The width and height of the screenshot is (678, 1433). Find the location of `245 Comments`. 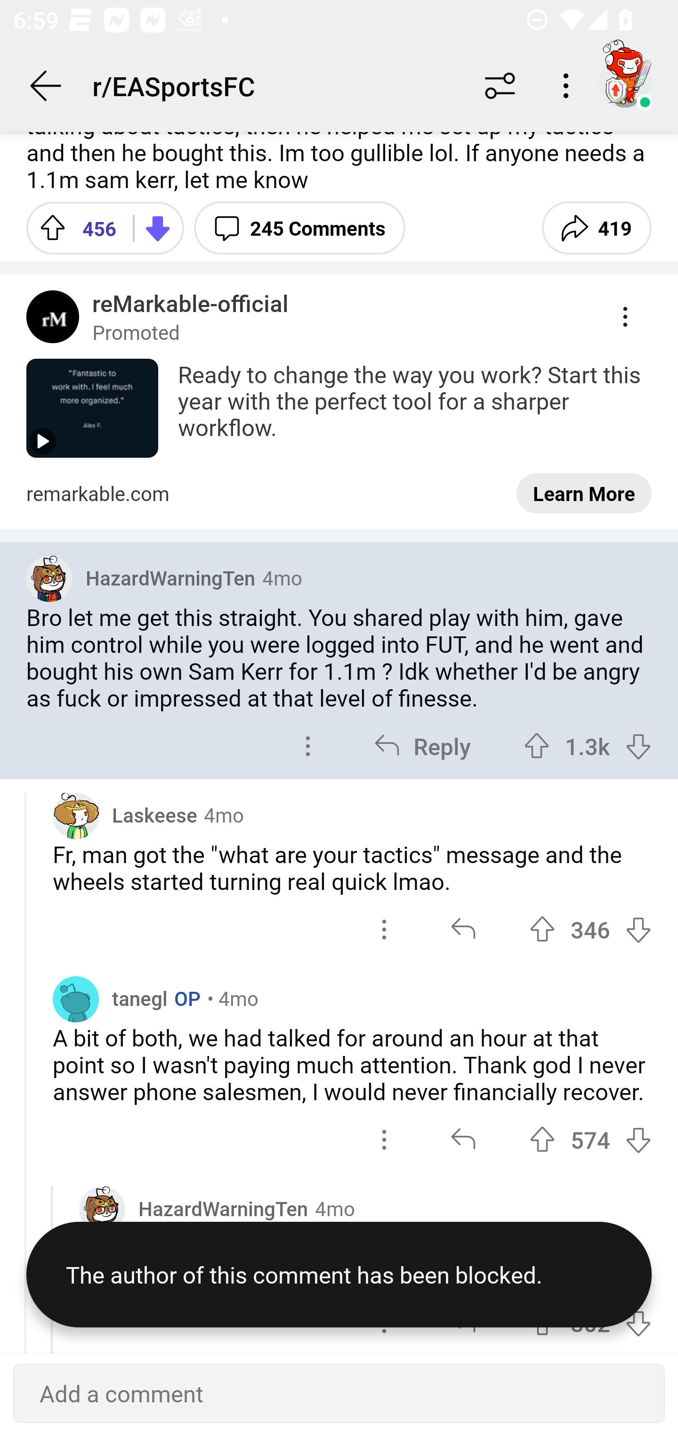

245 Comments is located at coordinates (299, 228).